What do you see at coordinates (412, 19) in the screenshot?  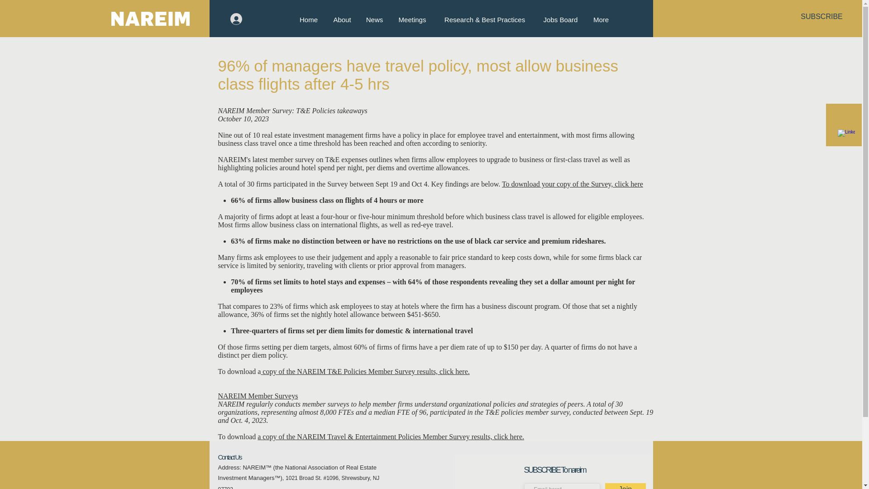 I see `Meetings` at bounding box center [412, 19].